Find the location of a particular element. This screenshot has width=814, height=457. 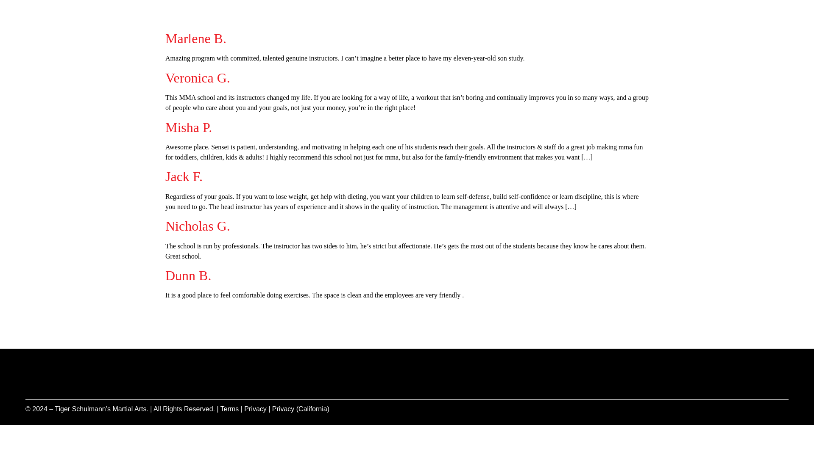

Nicholas G. is located at coordinates (198, 226).